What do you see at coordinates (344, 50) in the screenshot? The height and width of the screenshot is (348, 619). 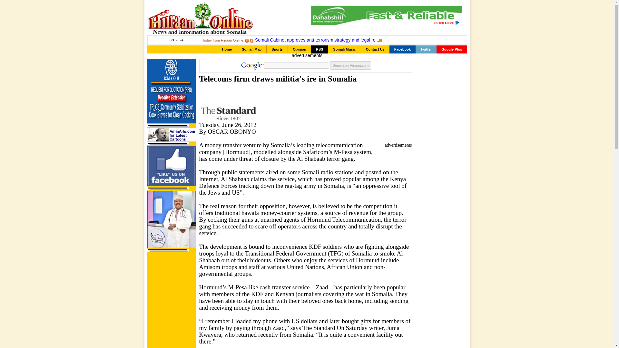 I see `Somali Music` at bounding box center [344, 50].